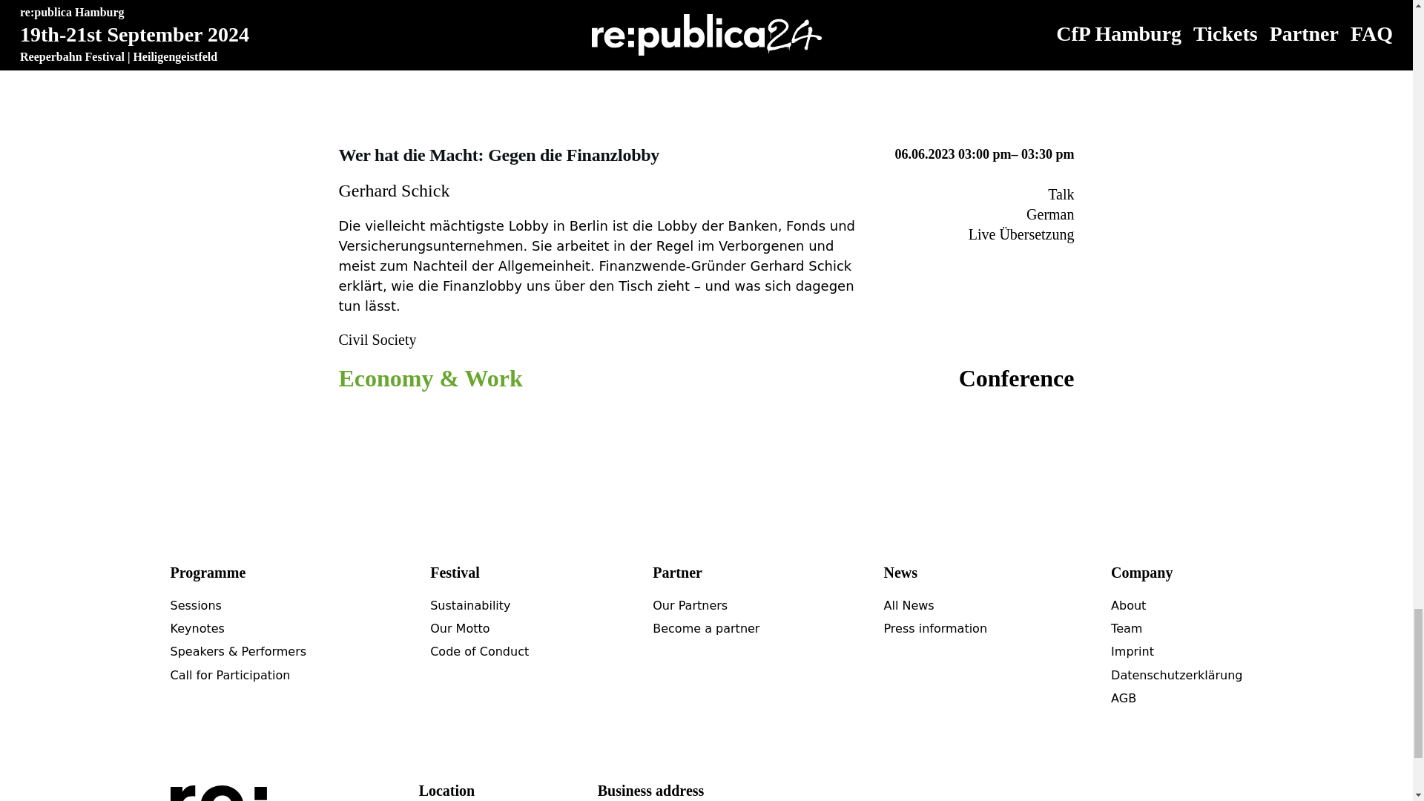 This screenshot has width=1424, height=801. I want to click on Become a partner, so click(705, 629).